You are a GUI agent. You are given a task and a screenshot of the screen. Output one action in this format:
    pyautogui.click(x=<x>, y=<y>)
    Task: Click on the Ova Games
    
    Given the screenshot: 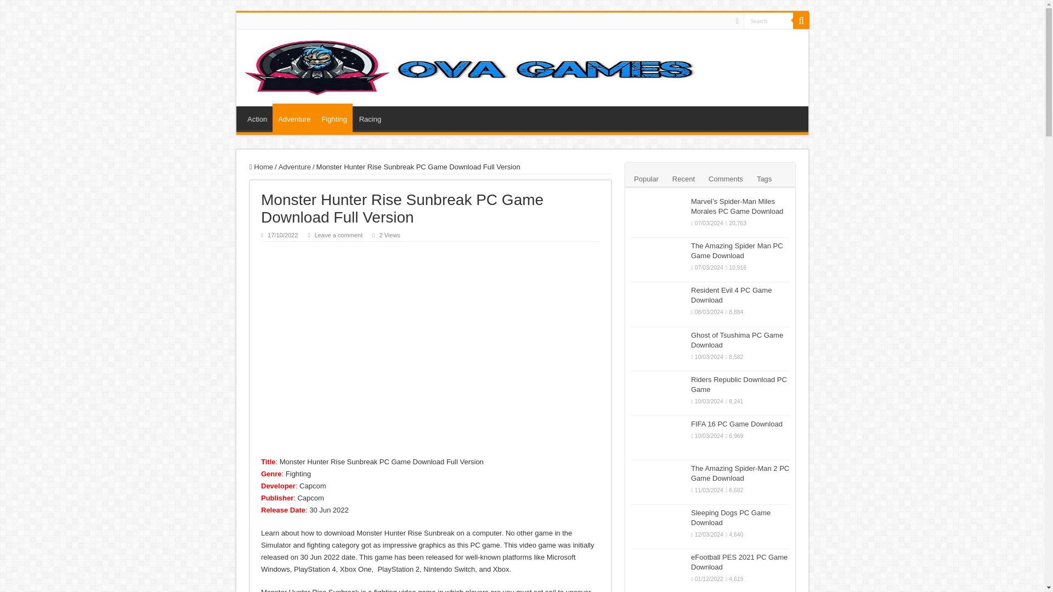 What is the action you would take?
    pyautogui.click(x=471, y=67)
    